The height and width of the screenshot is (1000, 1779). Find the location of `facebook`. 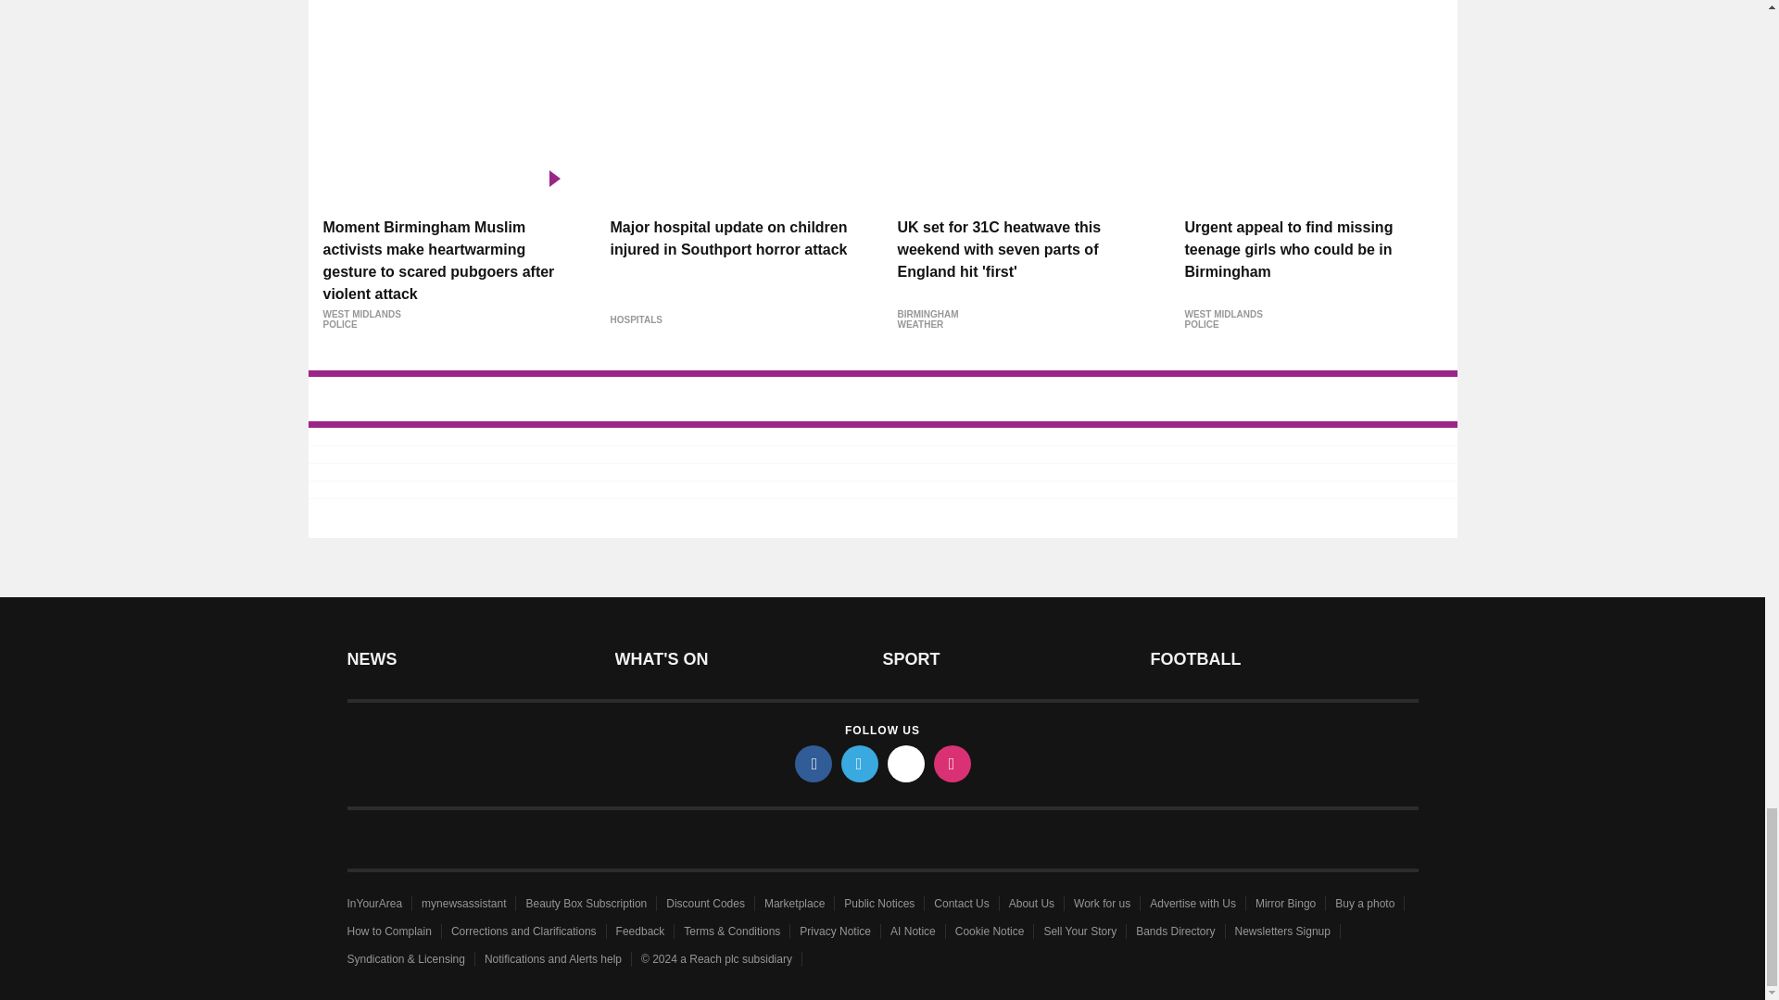

facebook is located at coordinates (814, 763).